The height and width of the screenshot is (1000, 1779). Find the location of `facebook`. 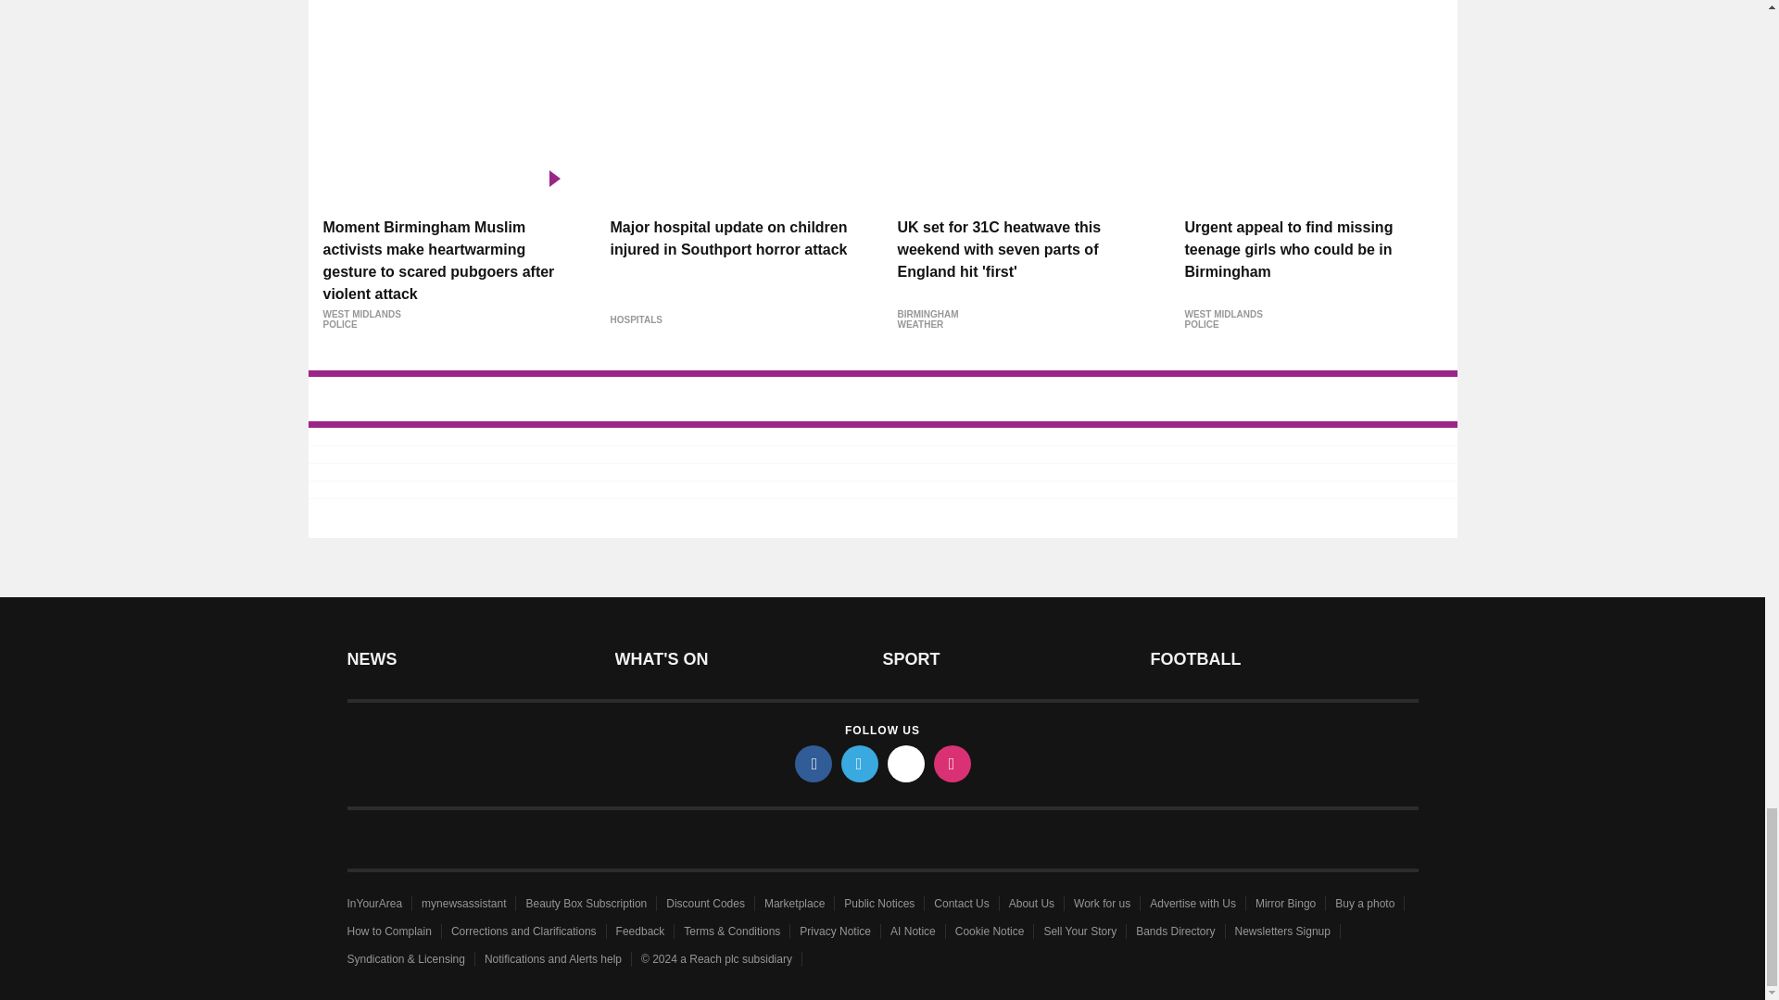

facebook is located at coordinates (814, 763).